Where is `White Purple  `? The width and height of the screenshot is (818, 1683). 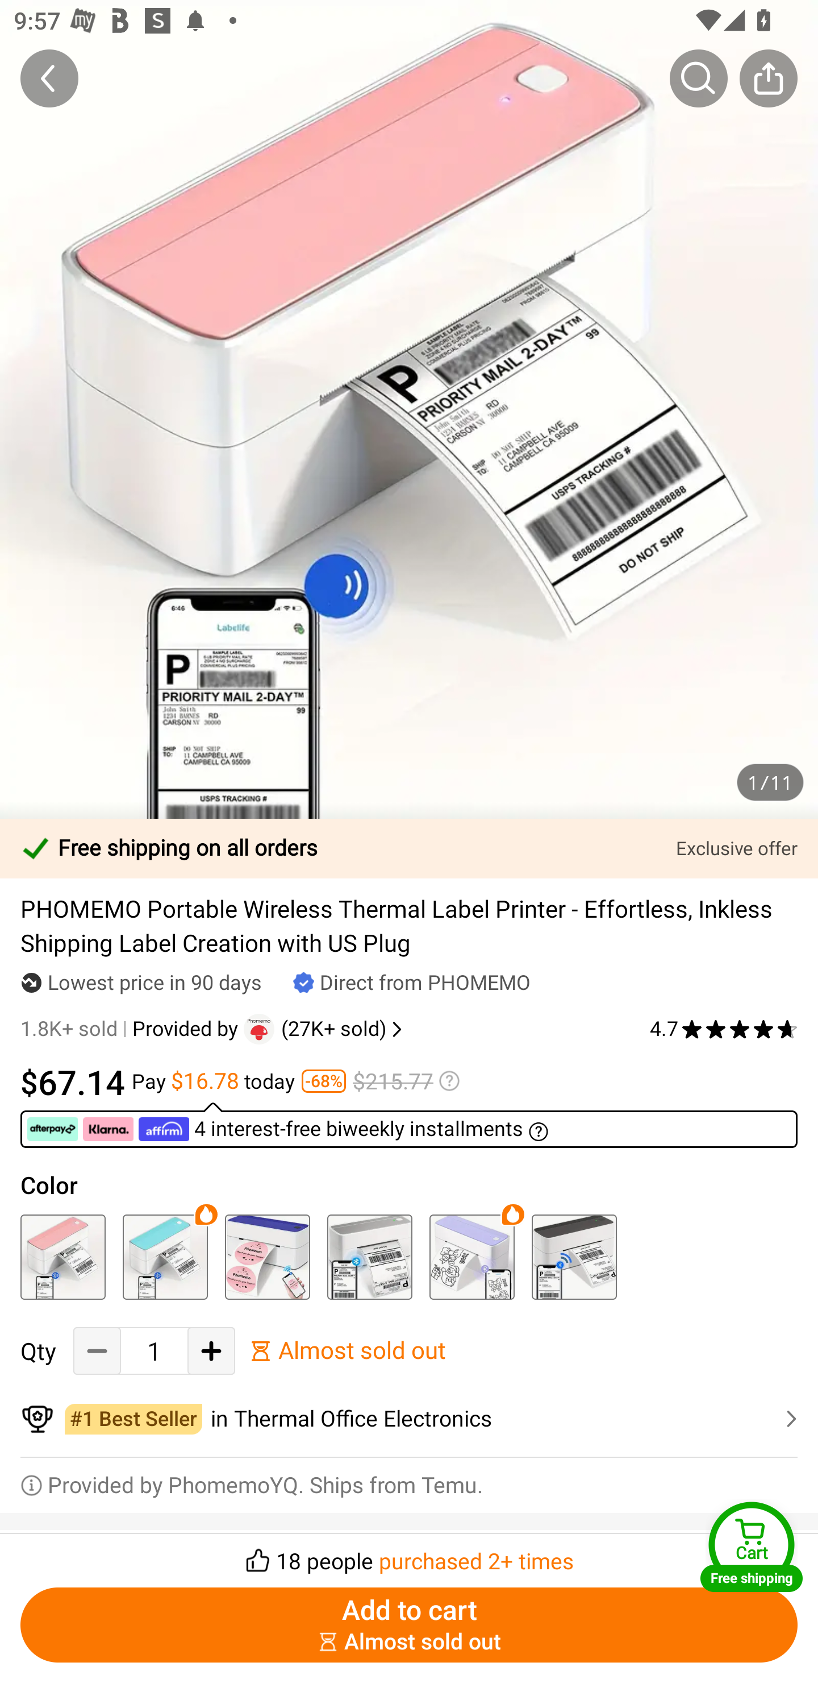 White Purple   is located at coordinates (471, 1257).